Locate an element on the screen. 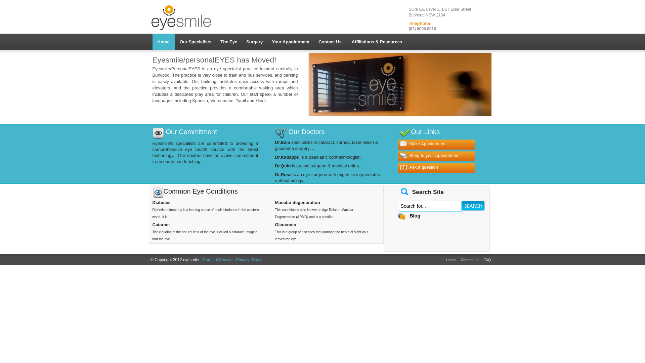 Image resolution: width=645 pixels, height=363 pixels. FAQ is located at coordinates (489, 260).